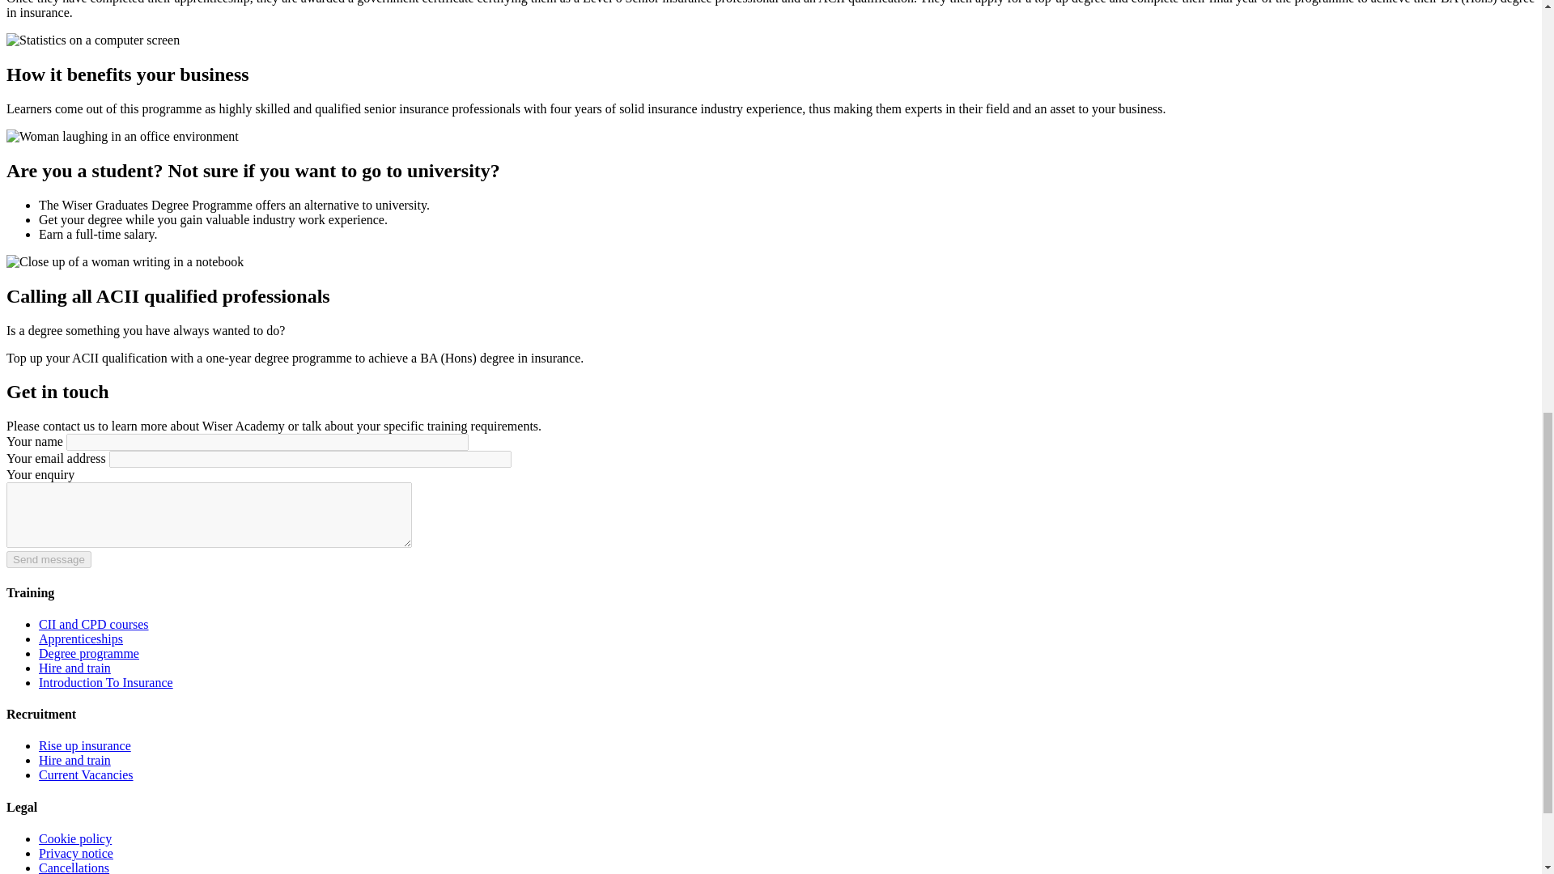 The height and width of the screenshot is (874, 1554). Describe the element at coordinates (74, 760) in the screenshot. I see `Hire and train` at that location.